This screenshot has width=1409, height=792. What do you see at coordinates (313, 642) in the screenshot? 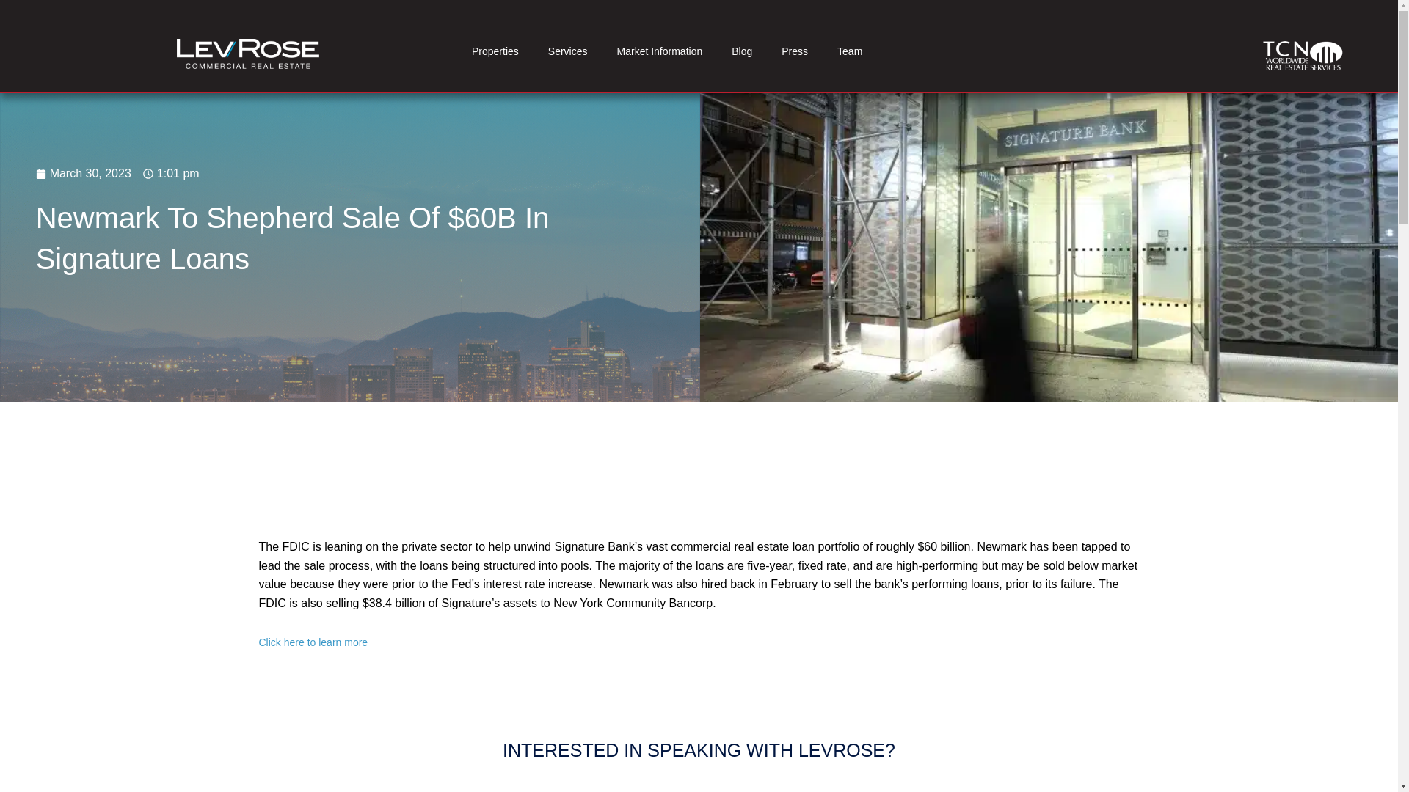
I see `Click here to learn more` at bounding box center [313, 642].